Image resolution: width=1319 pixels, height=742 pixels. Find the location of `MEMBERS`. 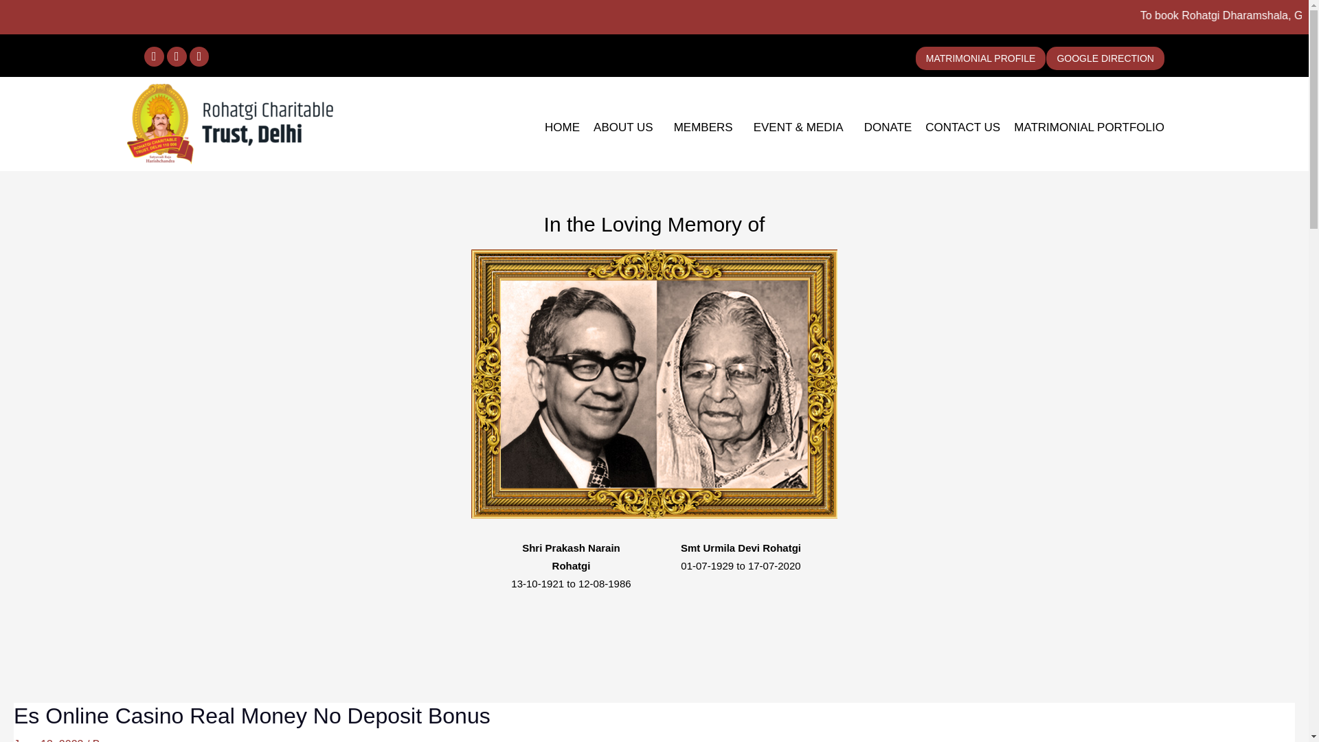

MEMBERS is located at coordinates (707, 128).